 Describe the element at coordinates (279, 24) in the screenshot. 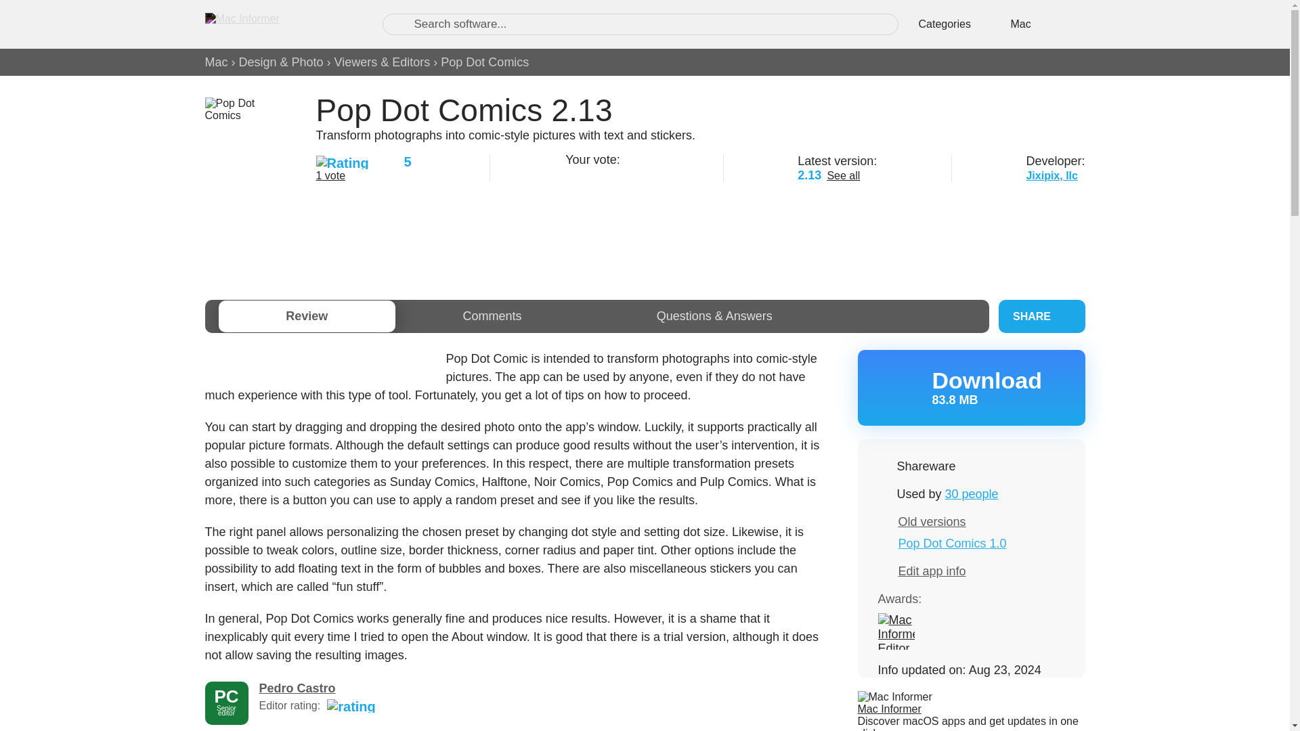

I see `Software downloads and reviews` at that location.